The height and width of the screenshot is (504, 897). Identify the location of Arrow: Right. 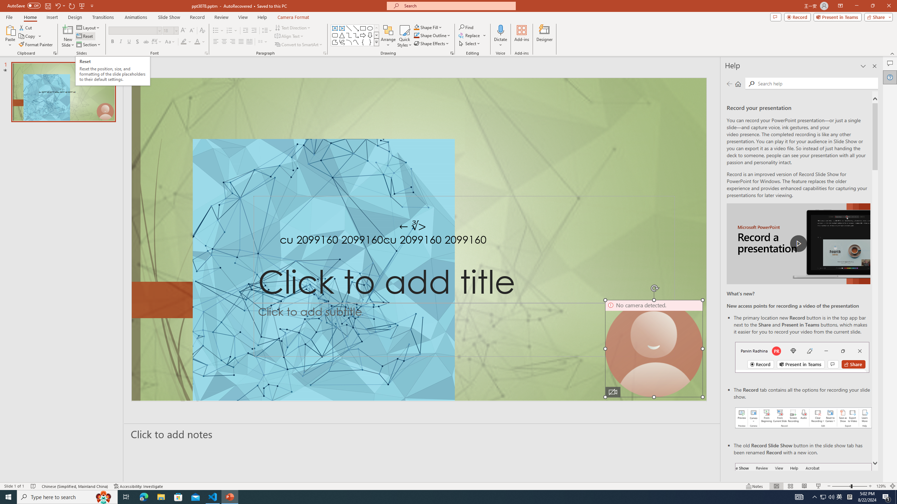
(363, 35).